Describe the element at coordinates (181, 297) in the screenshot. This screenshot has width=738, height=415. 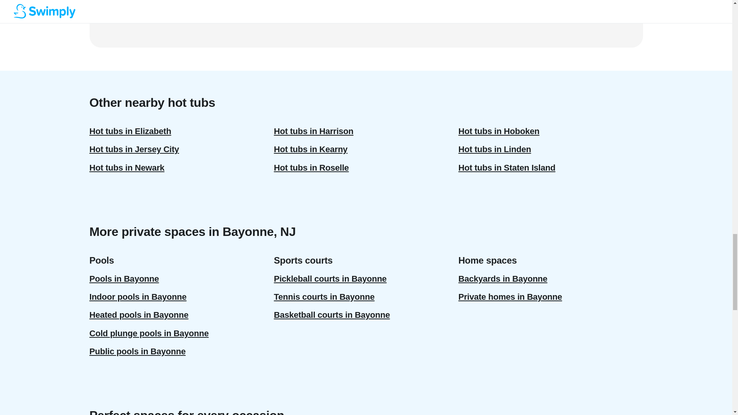
I see `Indoor pools in Bayonne` at that location.